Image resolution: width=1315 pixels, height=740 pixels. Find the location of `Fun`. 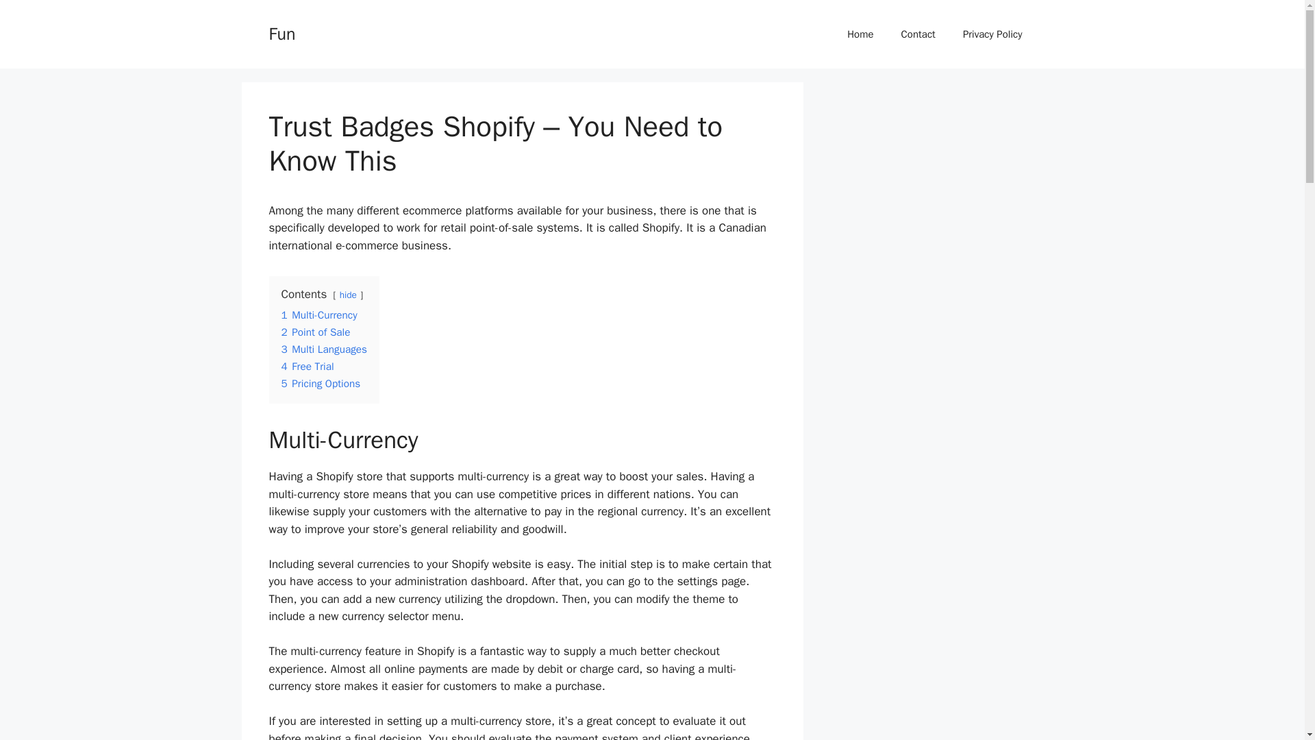

Fun is located at coordinates (281, 33).